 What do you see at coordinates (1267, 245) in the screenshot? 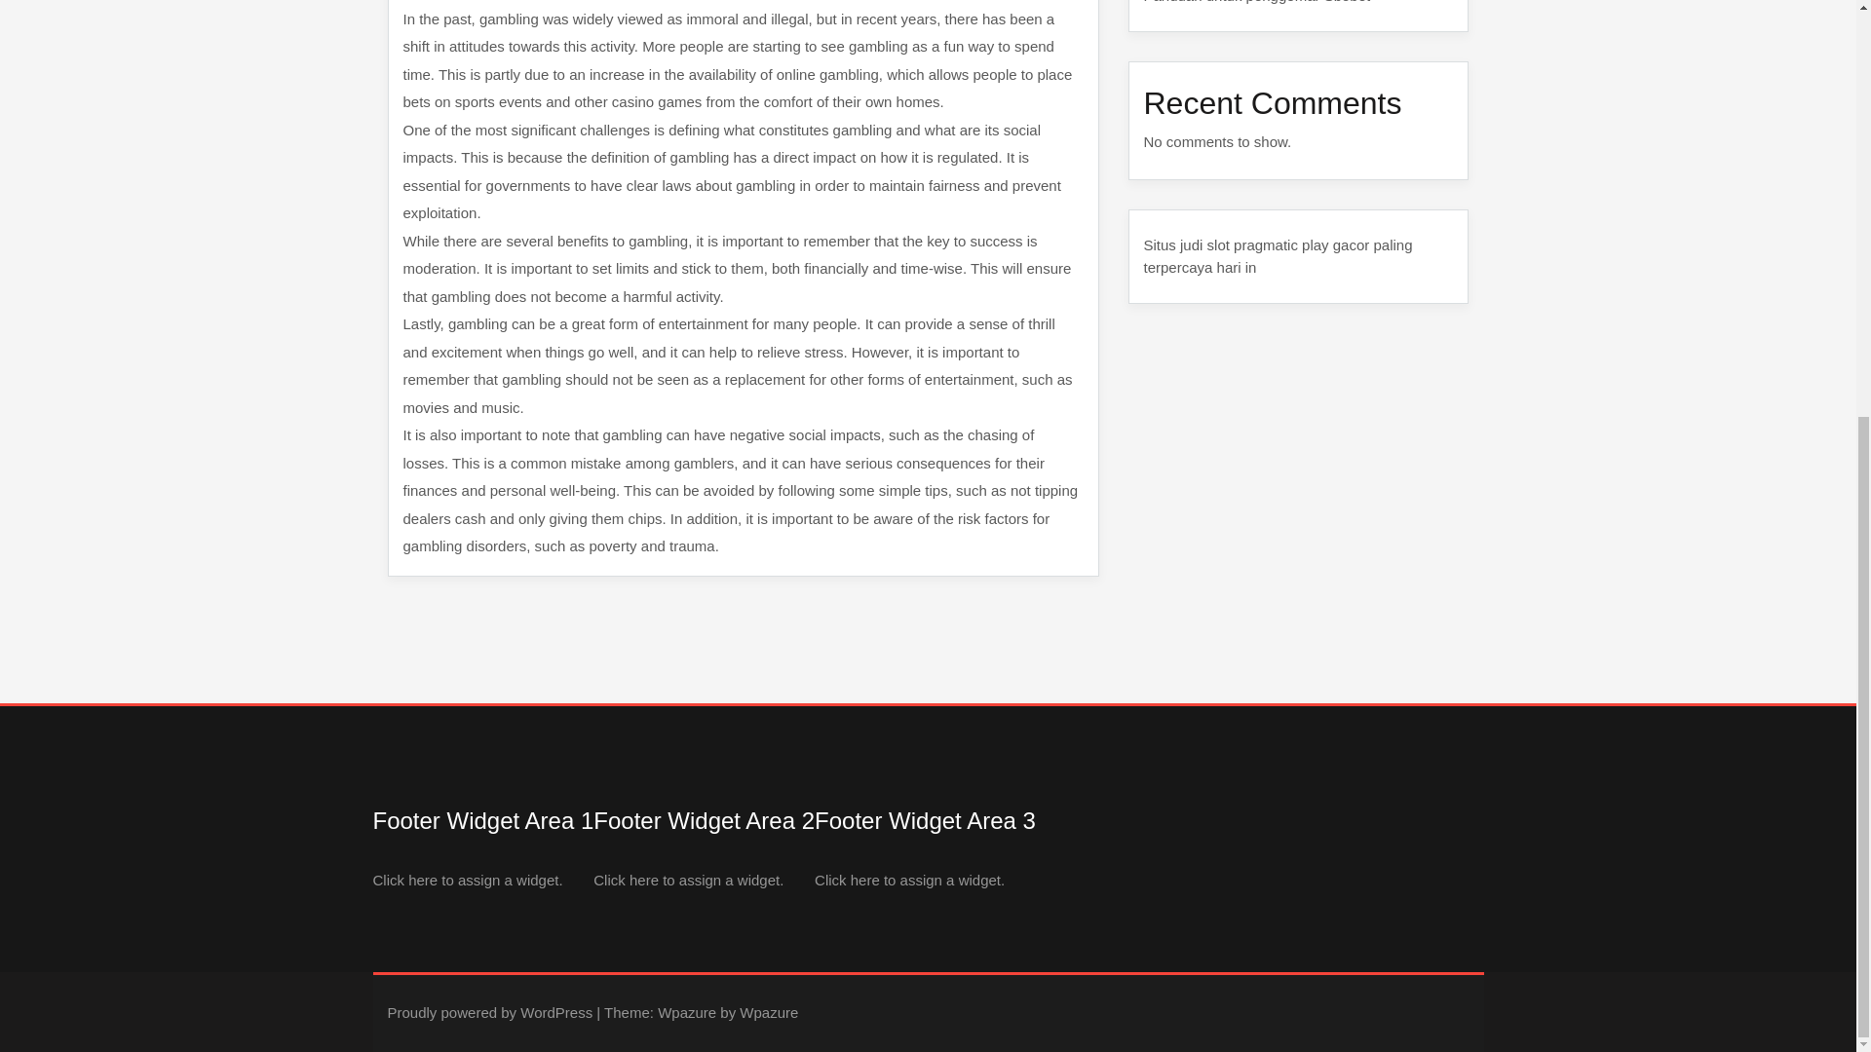
I see `slot pragmatic play` at bounding box center [1267, 245].